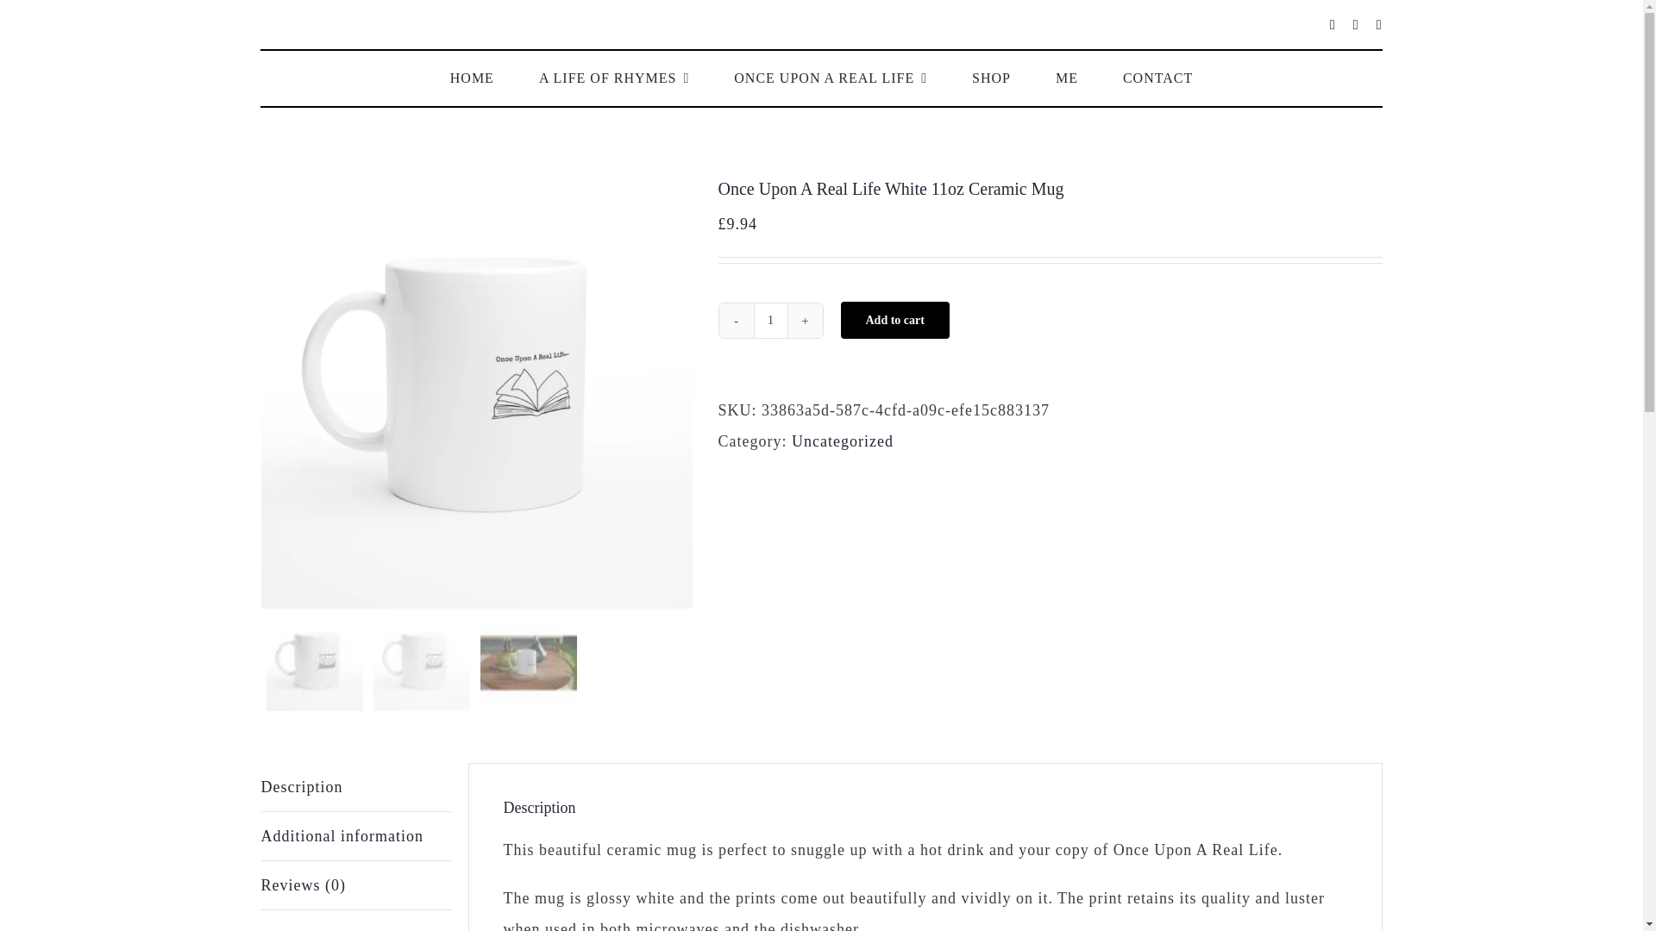 This screenshot has width=1656, height=931. Describe the element at coordinates (614, 78) in the screenshot. I see `A LIFE OF RHYMES` at that location.